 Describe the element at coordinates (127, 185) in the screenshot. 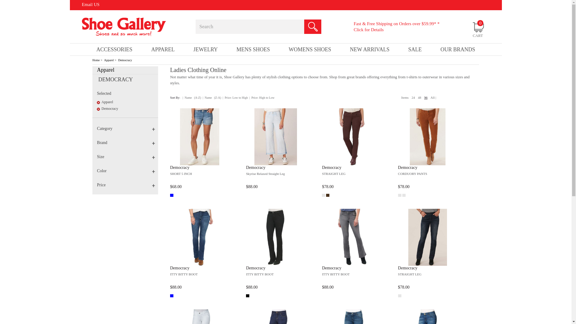

I see `Price` at that location.